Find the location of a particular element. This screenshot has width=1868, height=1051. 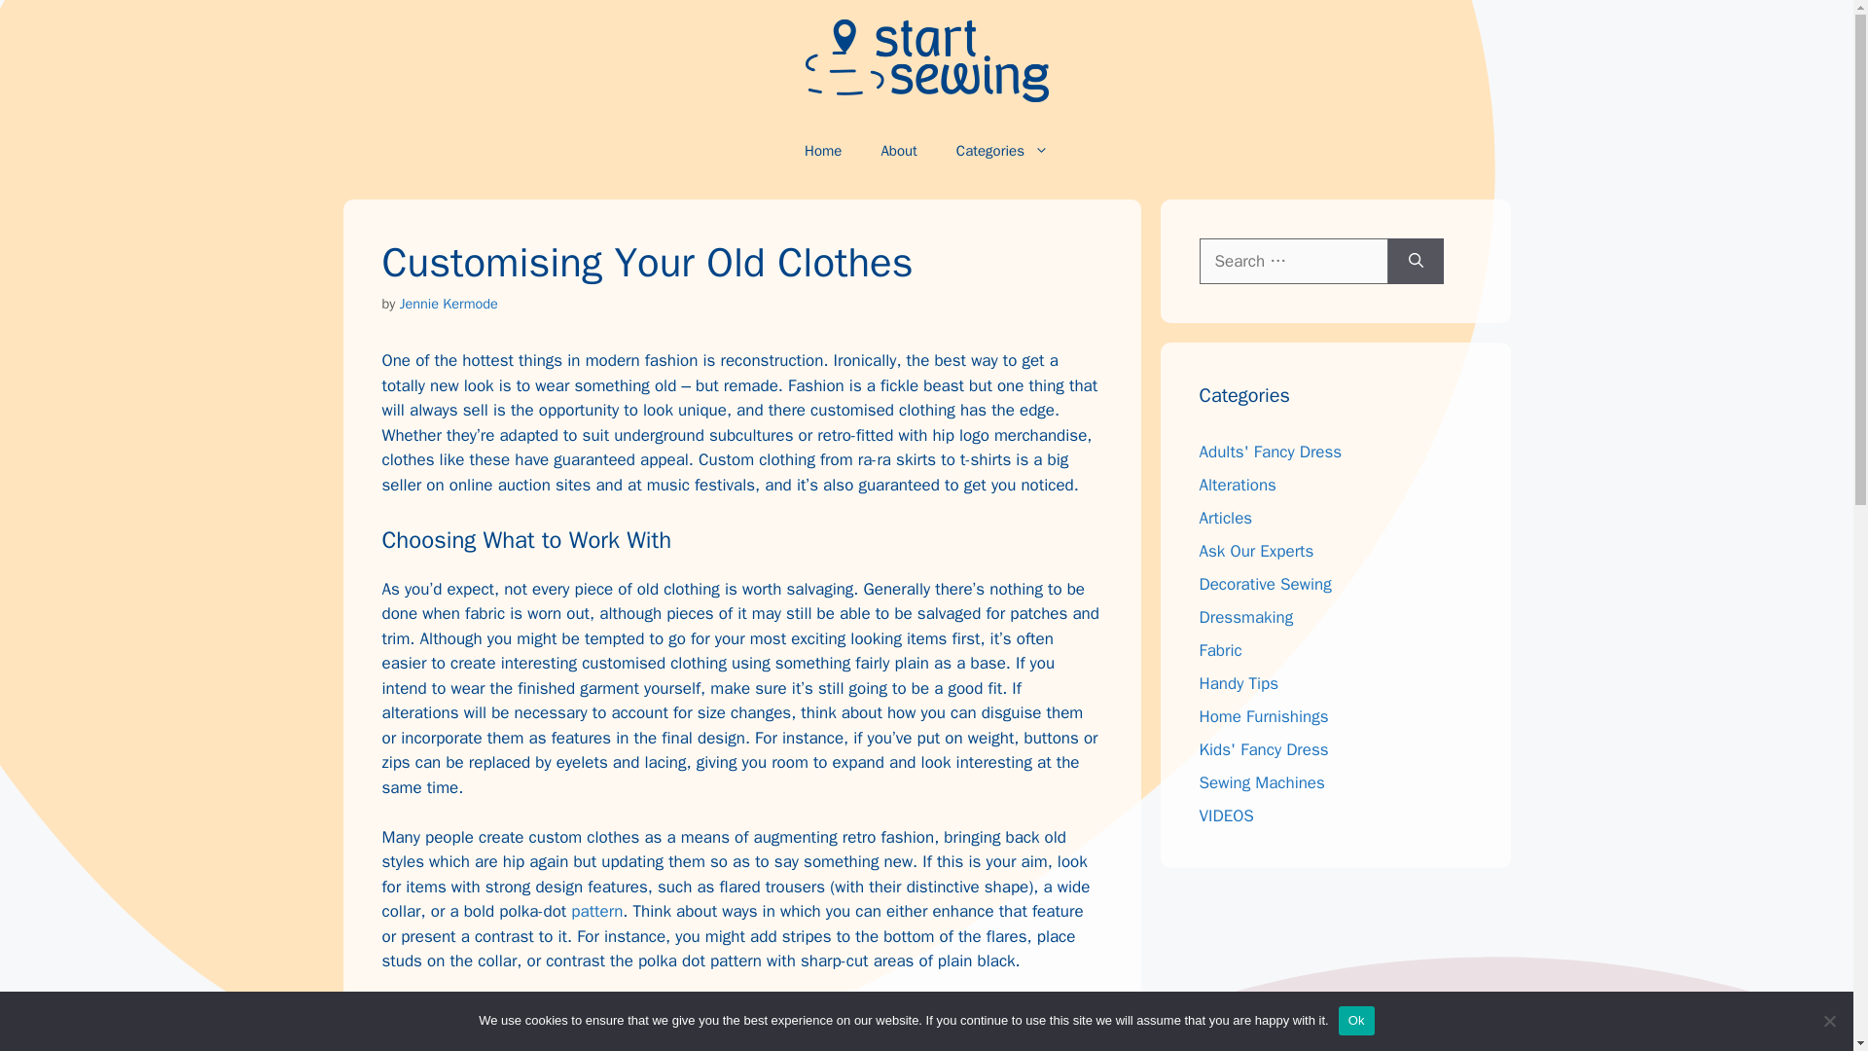

Home is located at coordinates (823, 150).